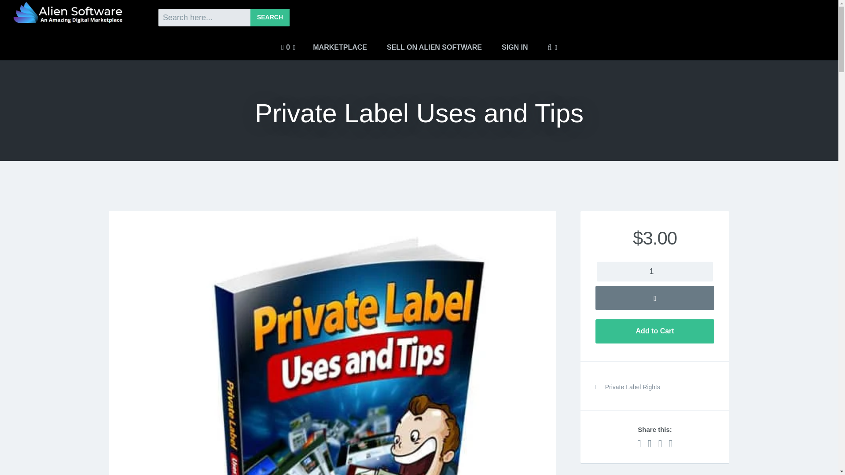 The height and width of the screenshot is (475, 845). Describe the element at coordinates (270, 18) in the screenshot. I see `Search` at that location.